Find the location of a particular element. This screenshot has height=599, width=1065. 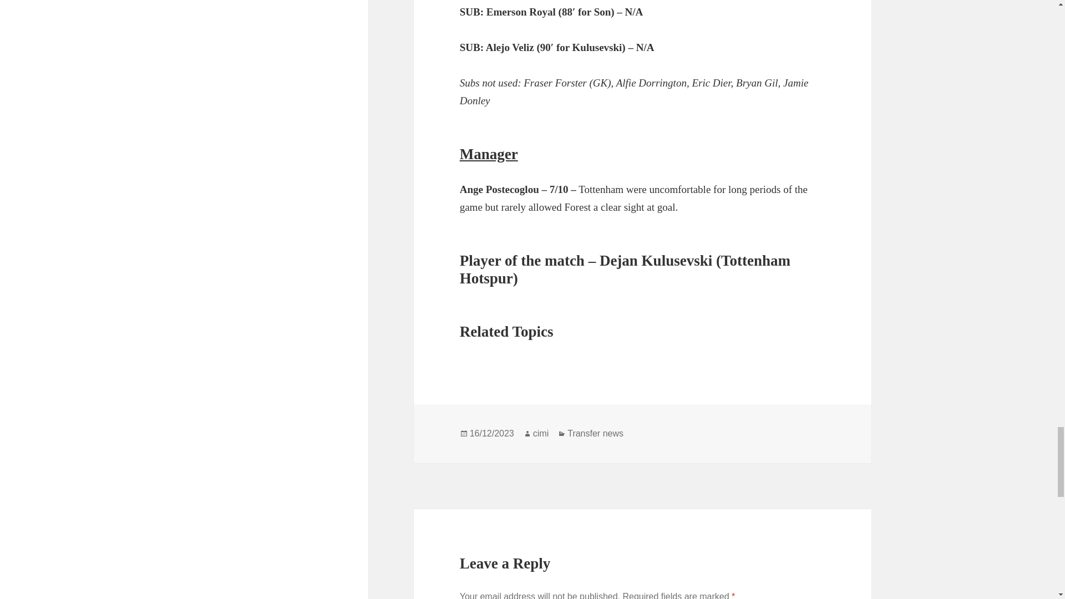

cimi is located at coordinates (540, 434).